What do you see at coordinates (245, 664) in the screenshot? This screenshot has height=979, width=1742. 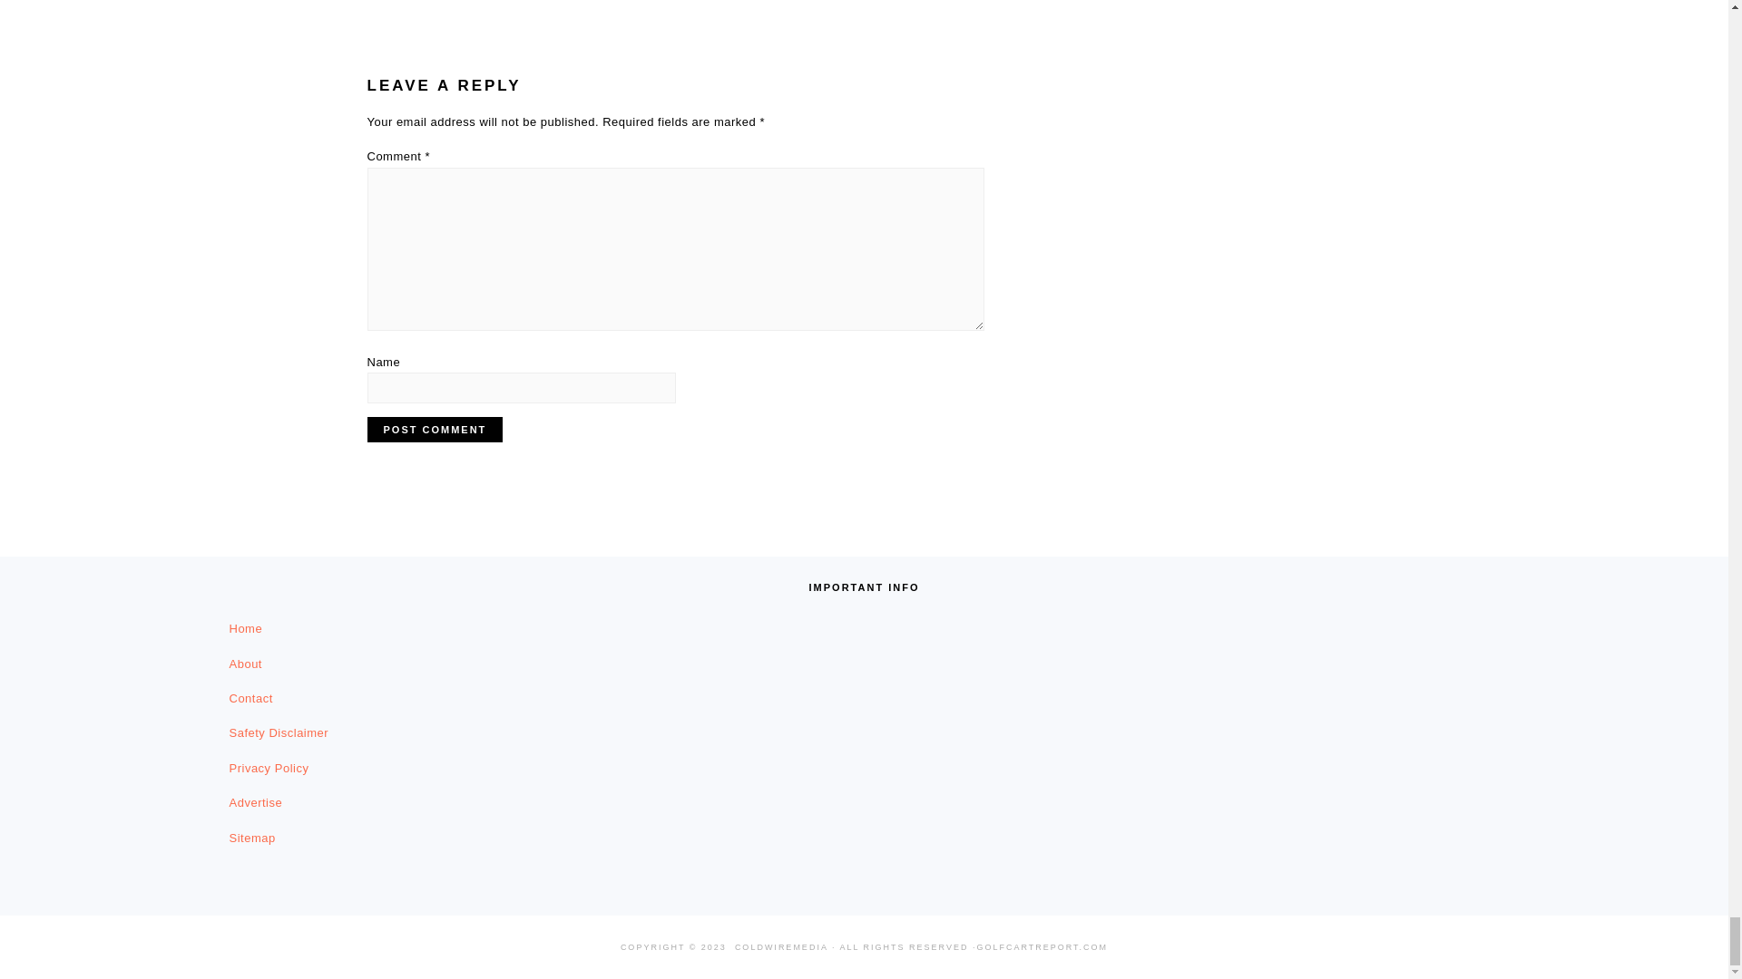 I see `About` at bounding box center [245, 664].